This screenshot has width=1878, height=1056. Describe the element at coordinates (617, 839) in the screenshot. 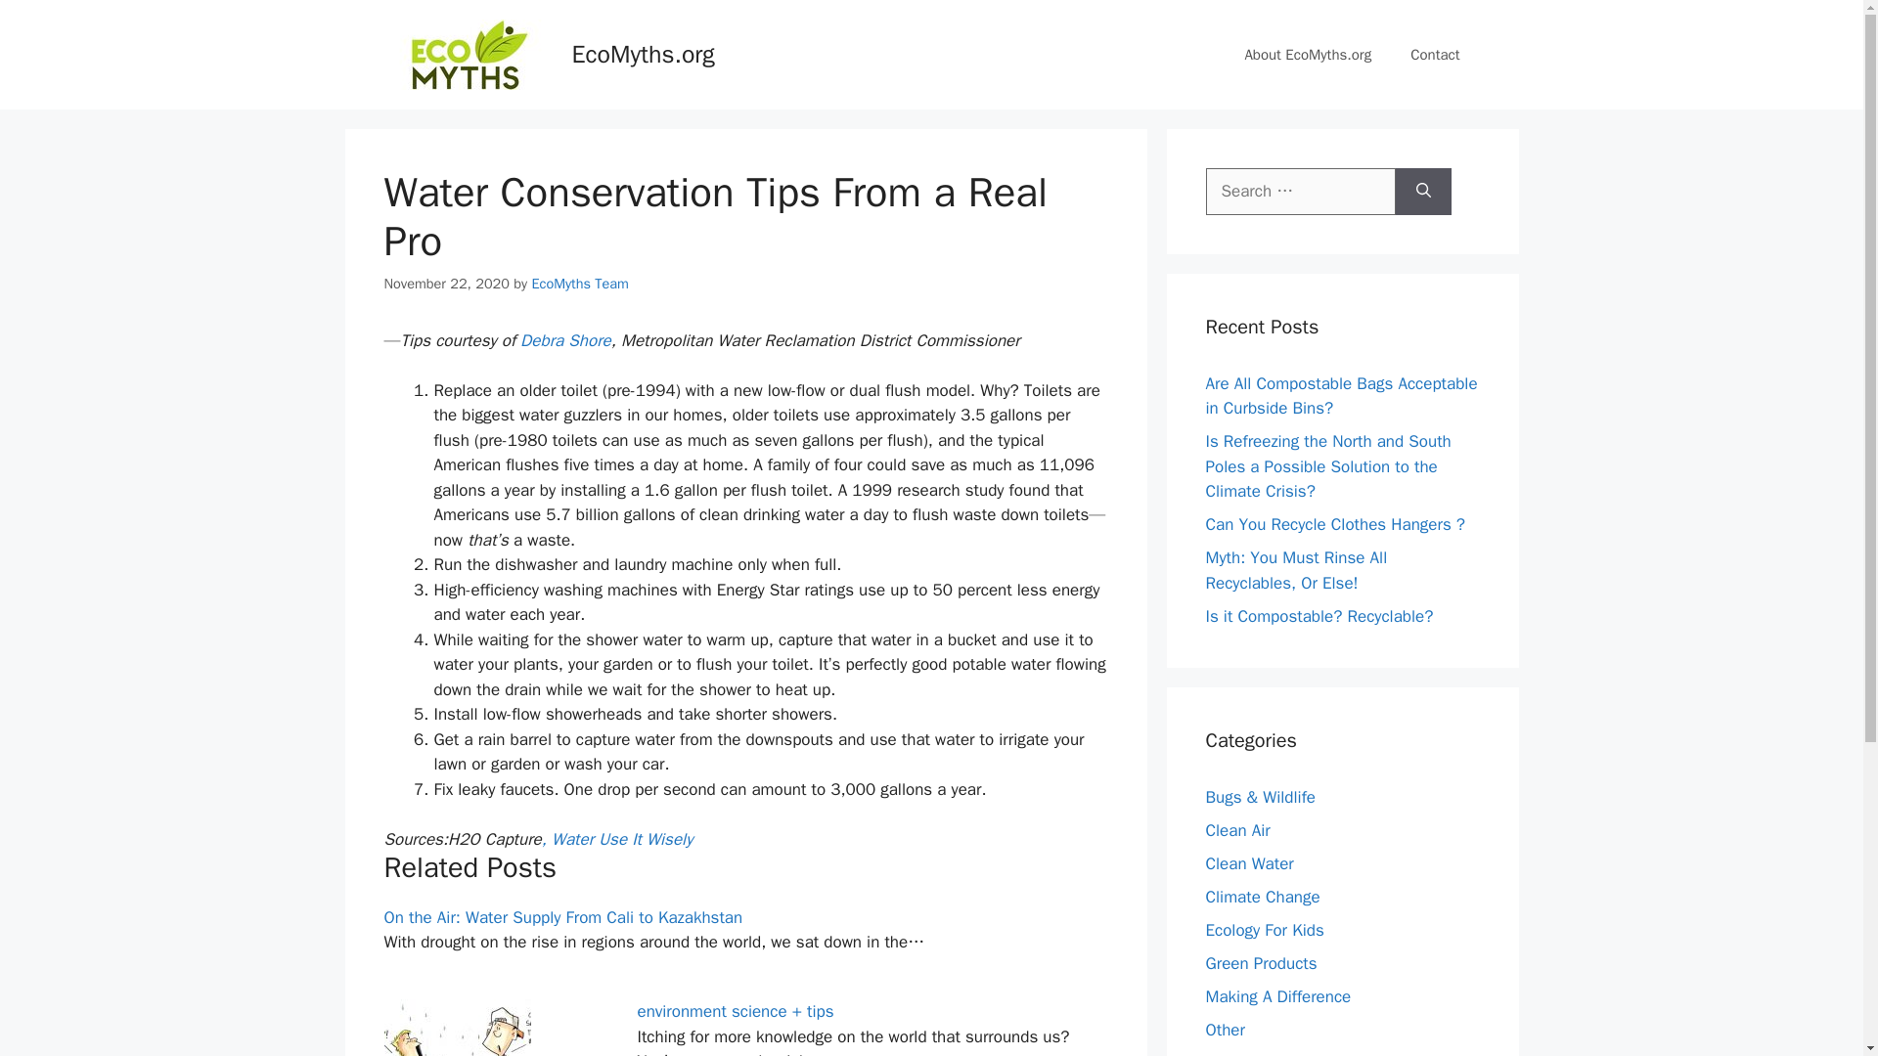

I see `, Water Use It Wisely` at that location.